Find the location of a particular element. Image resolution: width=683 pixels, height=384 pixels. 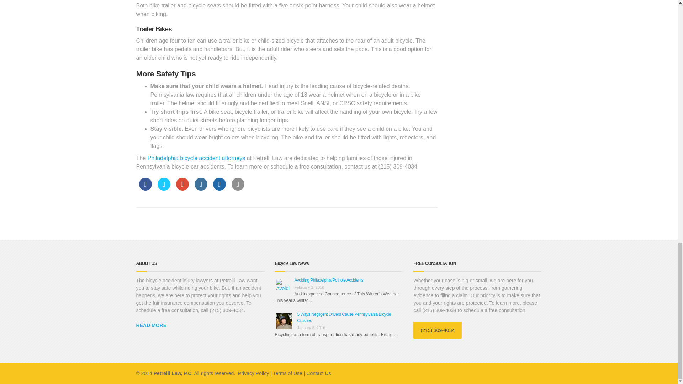

Share on Google Plus is located at coordinates (182, 188).